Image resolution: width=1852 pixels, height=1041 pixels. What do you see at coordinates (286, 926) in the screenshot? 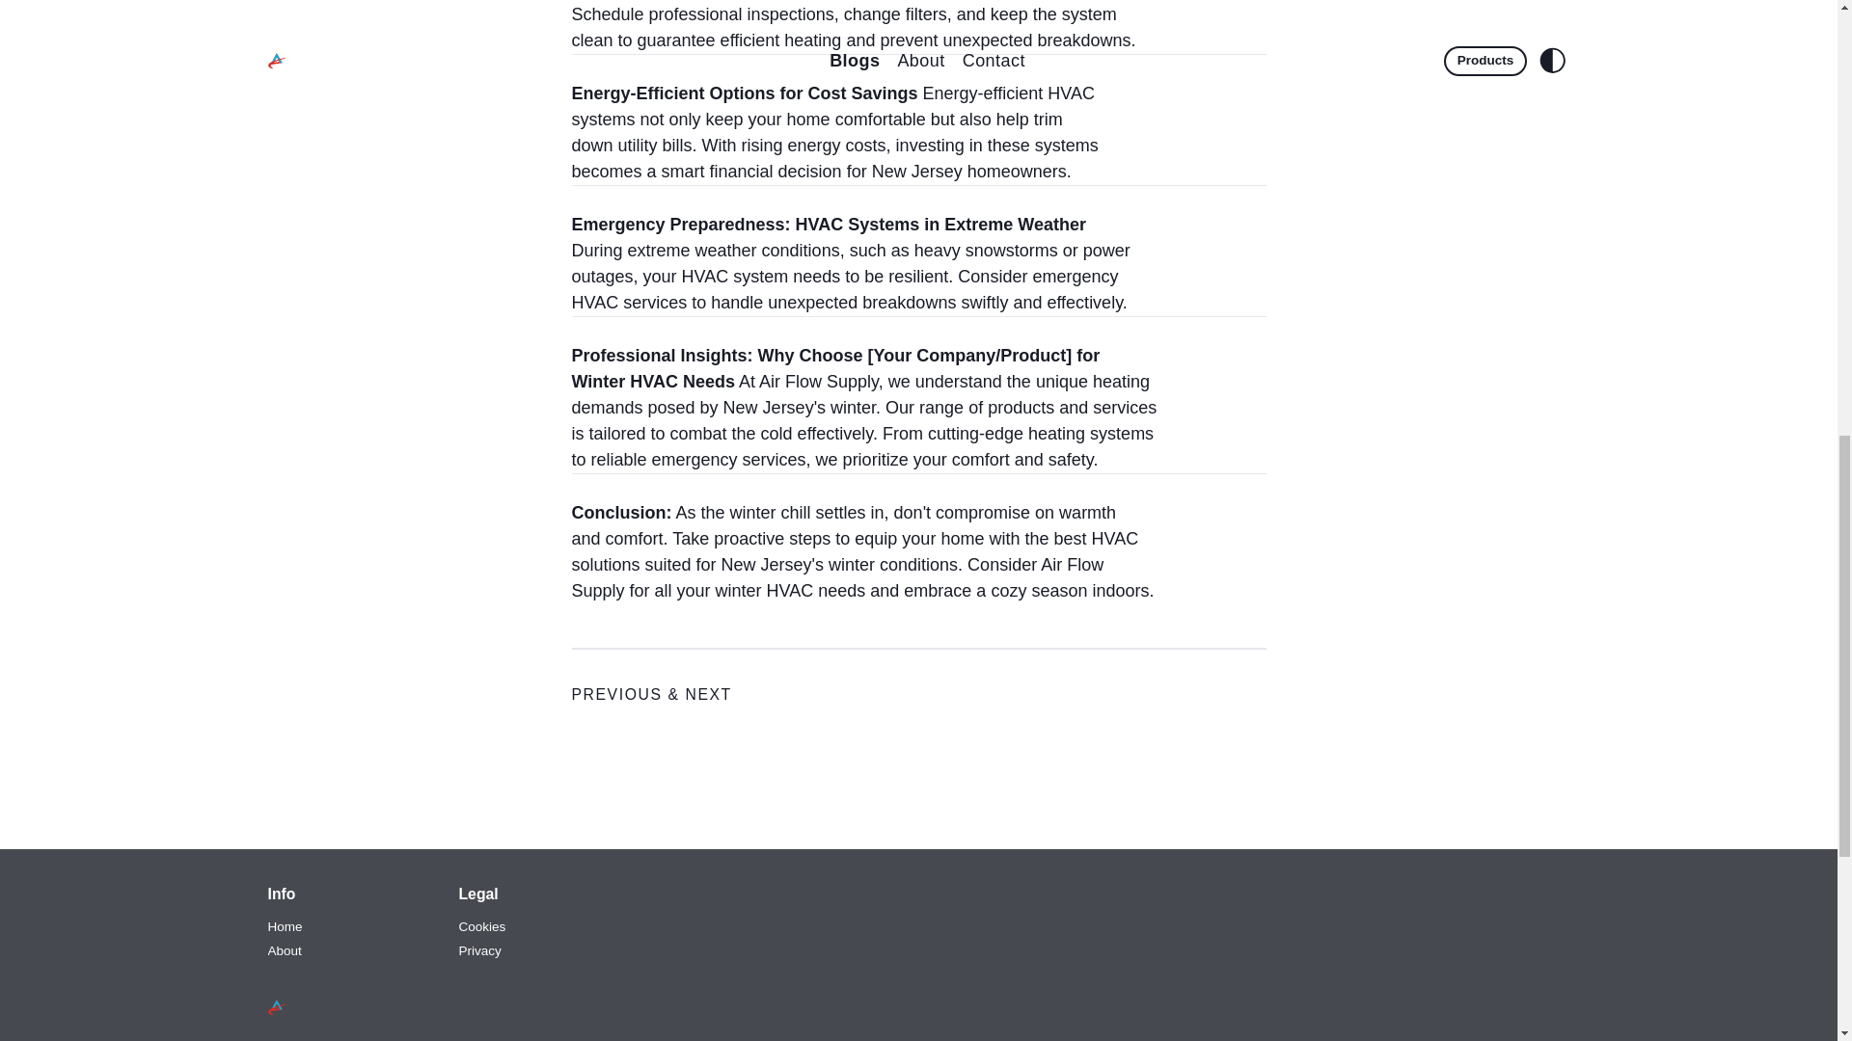
I see `Home` at bounding box center [286, 926].